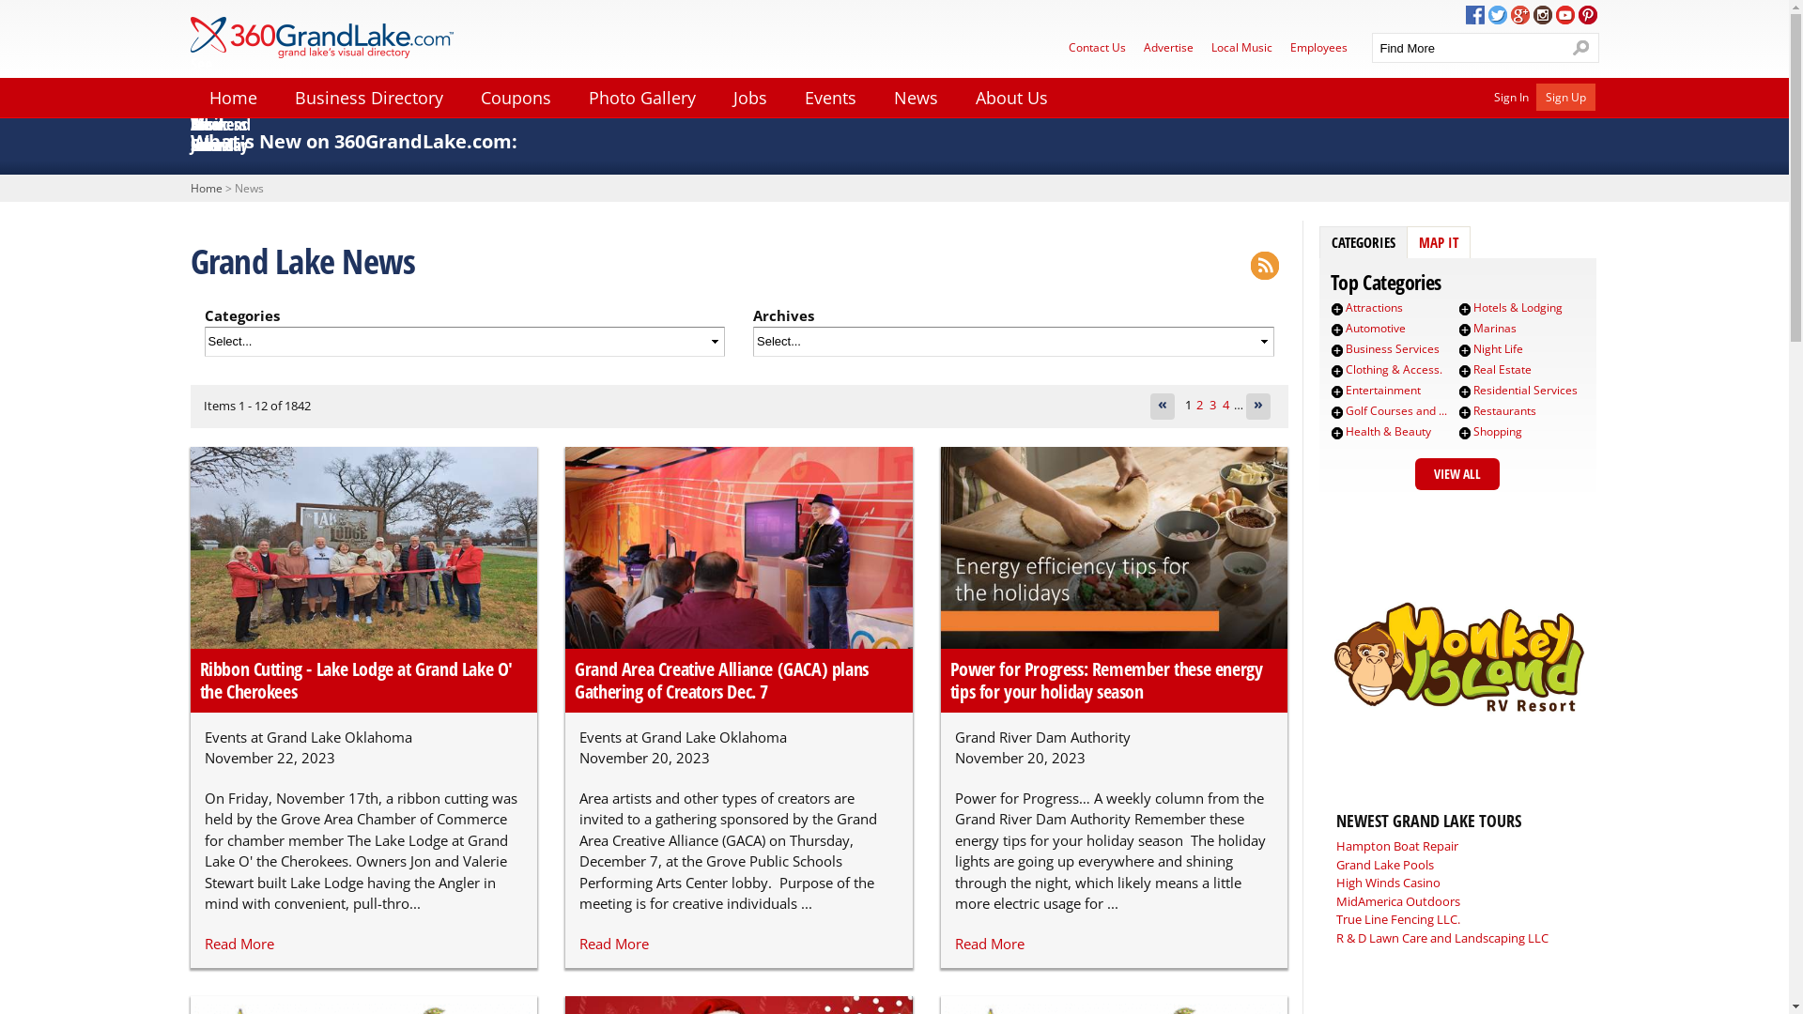 The height and width of the screenshot is (1014, 1803). I want to click on R & D Lawn Care and Landscaping LLC, so click(1441, 938).